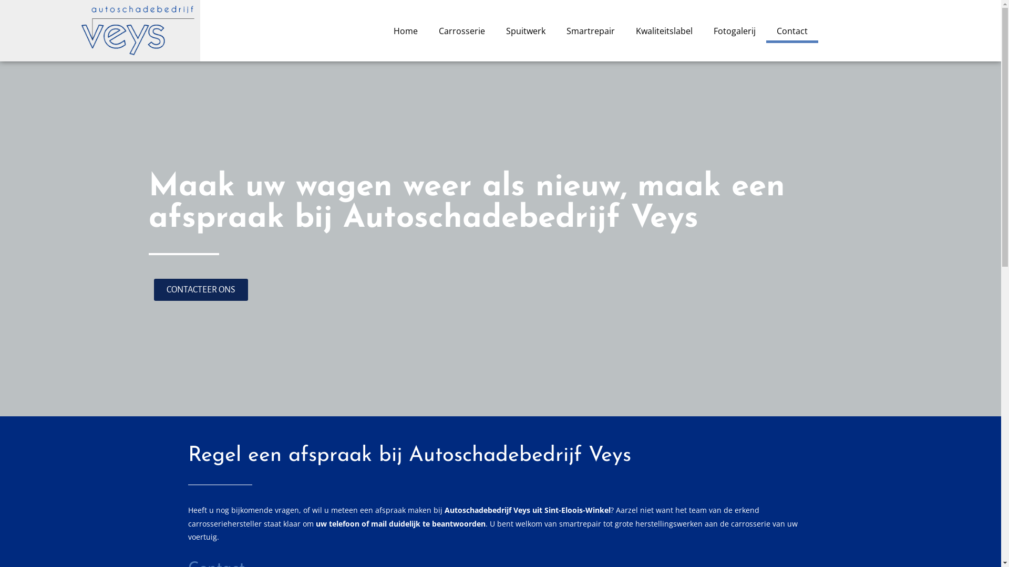  Describe the element at coordinates (735, 31) in the screenshot. I see `Fotogalerij` at that location.